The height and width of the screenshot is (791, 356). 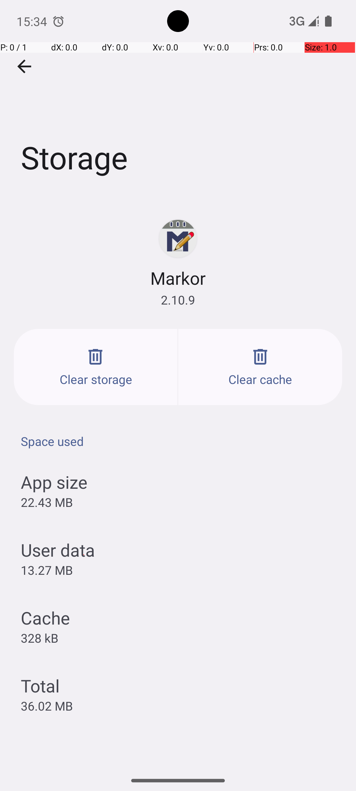 What do you see at coordinates (40, 638) in the screenshot?
I see `328 kB` at bounding box center [40, 638].